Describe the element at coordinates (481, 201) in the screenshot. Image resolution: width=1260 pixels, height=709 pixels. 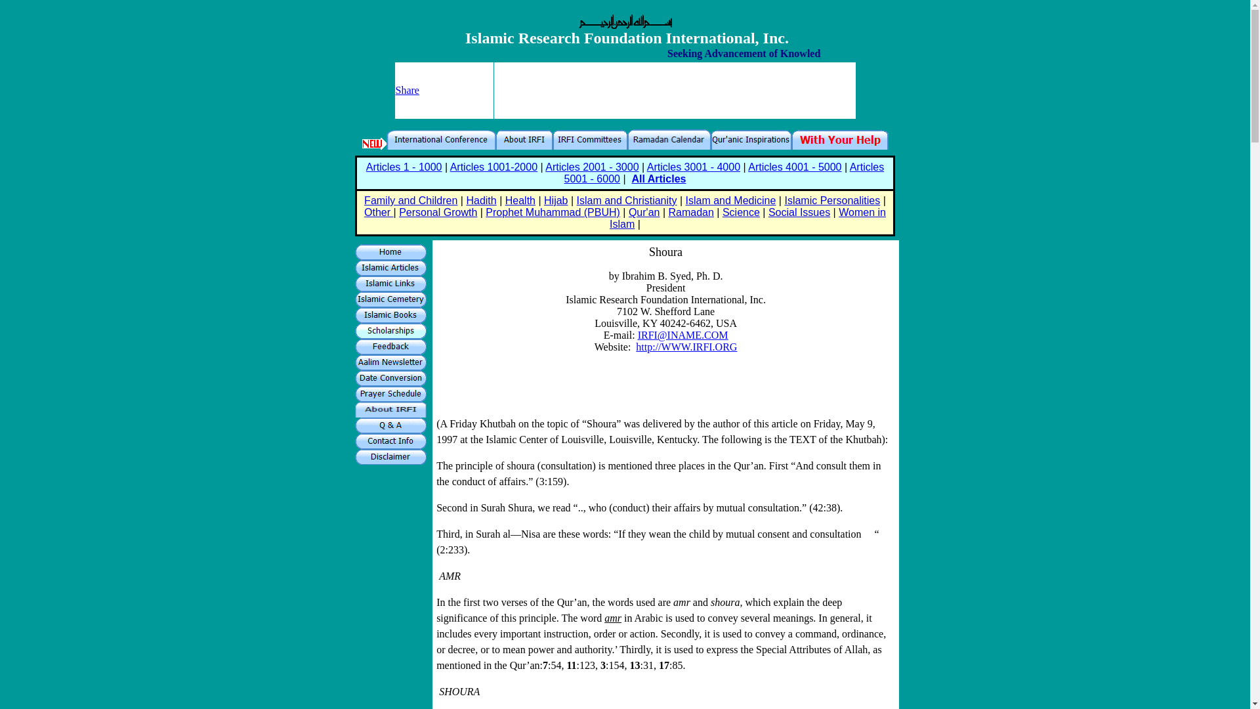
I see `Hadith` at that location.